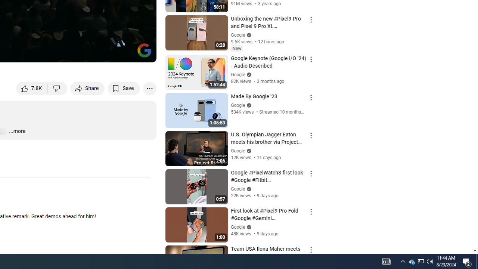 This screenshot has width=478, height=269. I want to click on Channel watermark, so click(144, 50).